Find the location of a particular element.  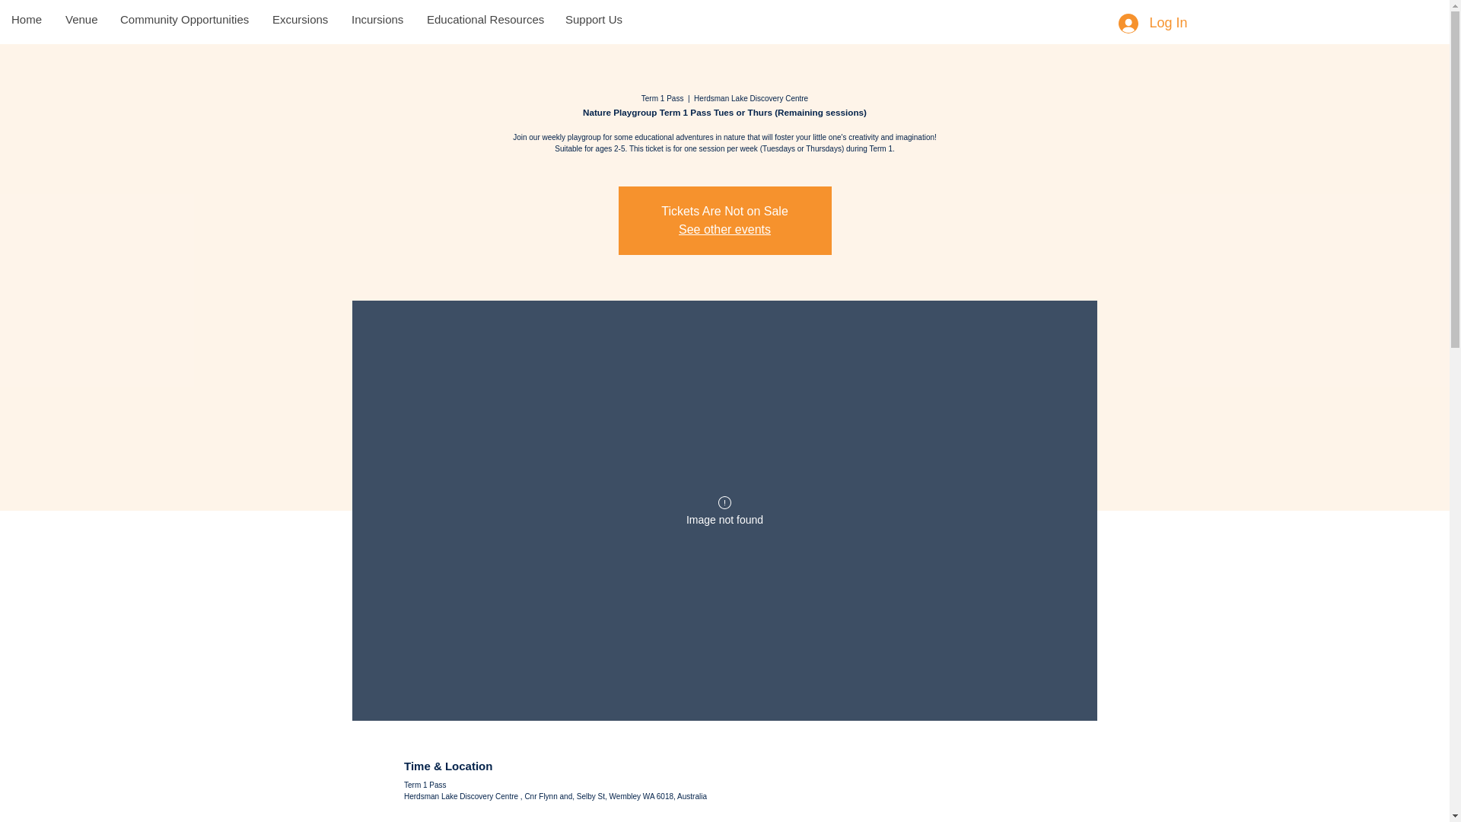

Venue is located at coordinates (81, 20).